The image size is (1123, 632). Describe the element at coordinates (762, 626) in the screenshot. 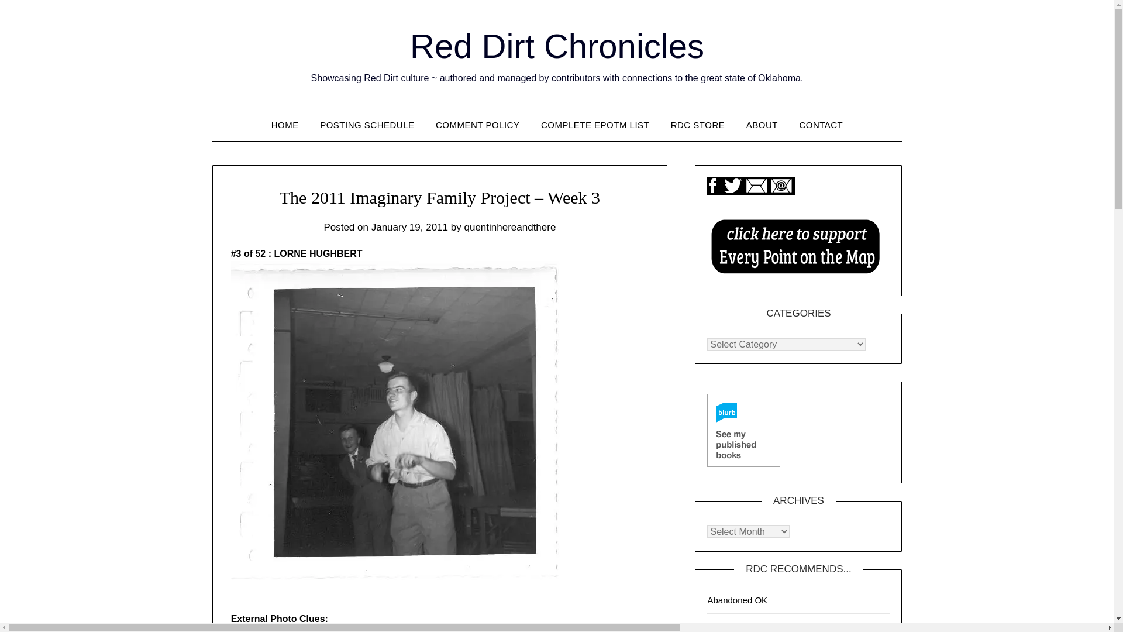

I see `Oklahoma Markers, Fun Facts, etc.` at that location.